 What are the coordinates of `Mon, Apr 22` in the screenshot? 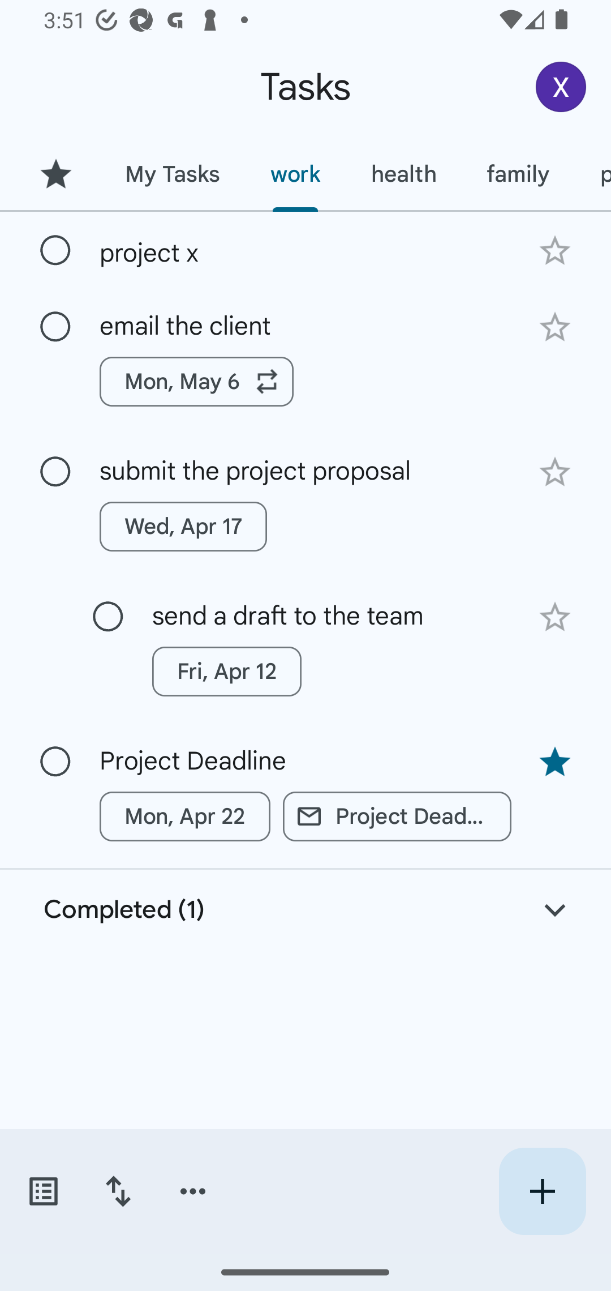 It's located at (185, 817).